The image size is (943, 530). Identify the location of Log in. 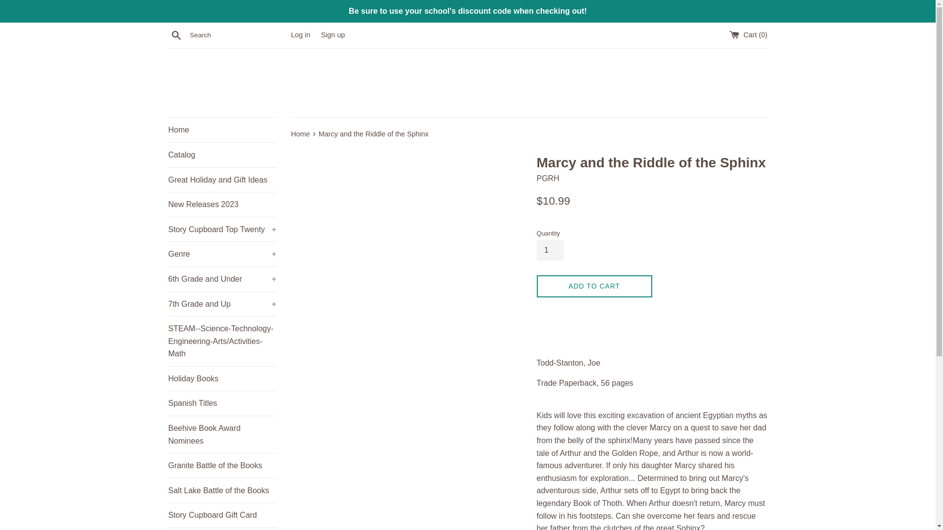
(300, 34).